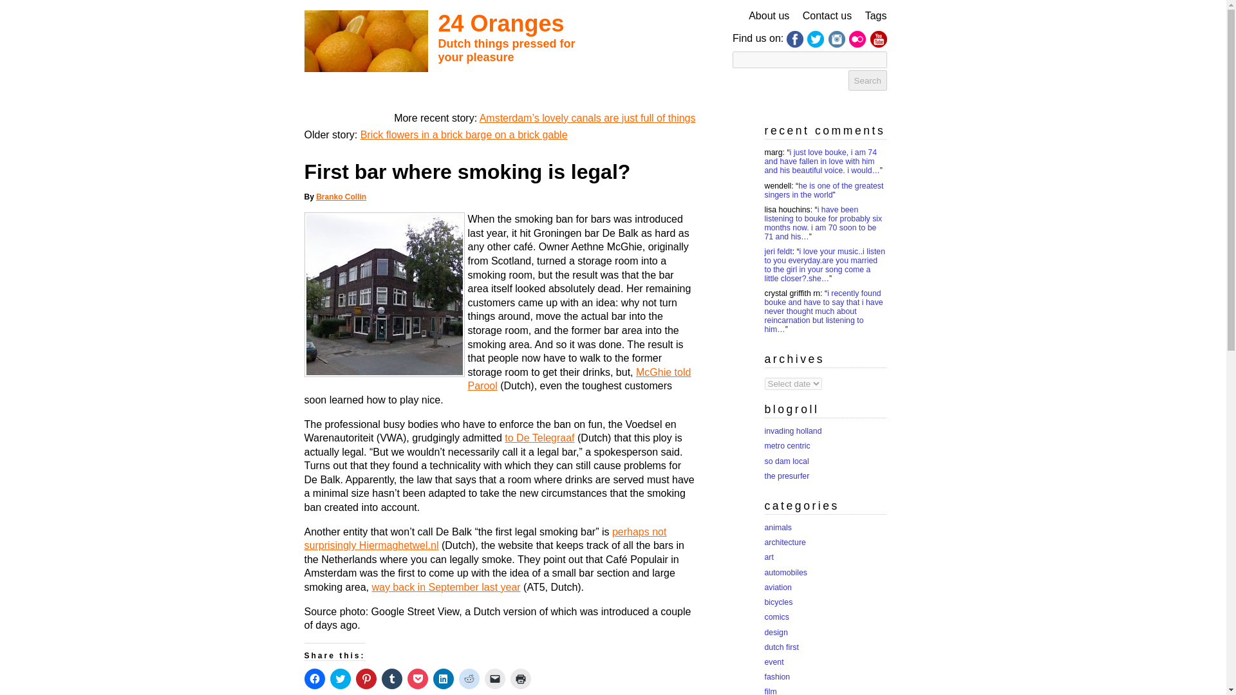 The width and height of the screenshot is (1236, 695). What do you see at coordinates (485, 539) in the screenshot?
I see `perhaps not surprisingly Hiermaghetwel.nl` at bounding box center [485, 539].